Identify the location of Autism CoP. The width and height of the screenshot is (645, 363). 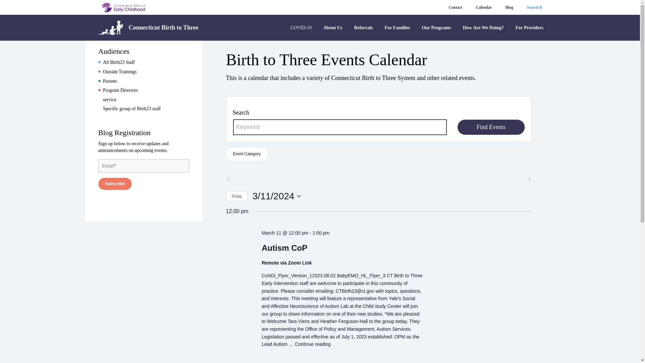
(285, 248).